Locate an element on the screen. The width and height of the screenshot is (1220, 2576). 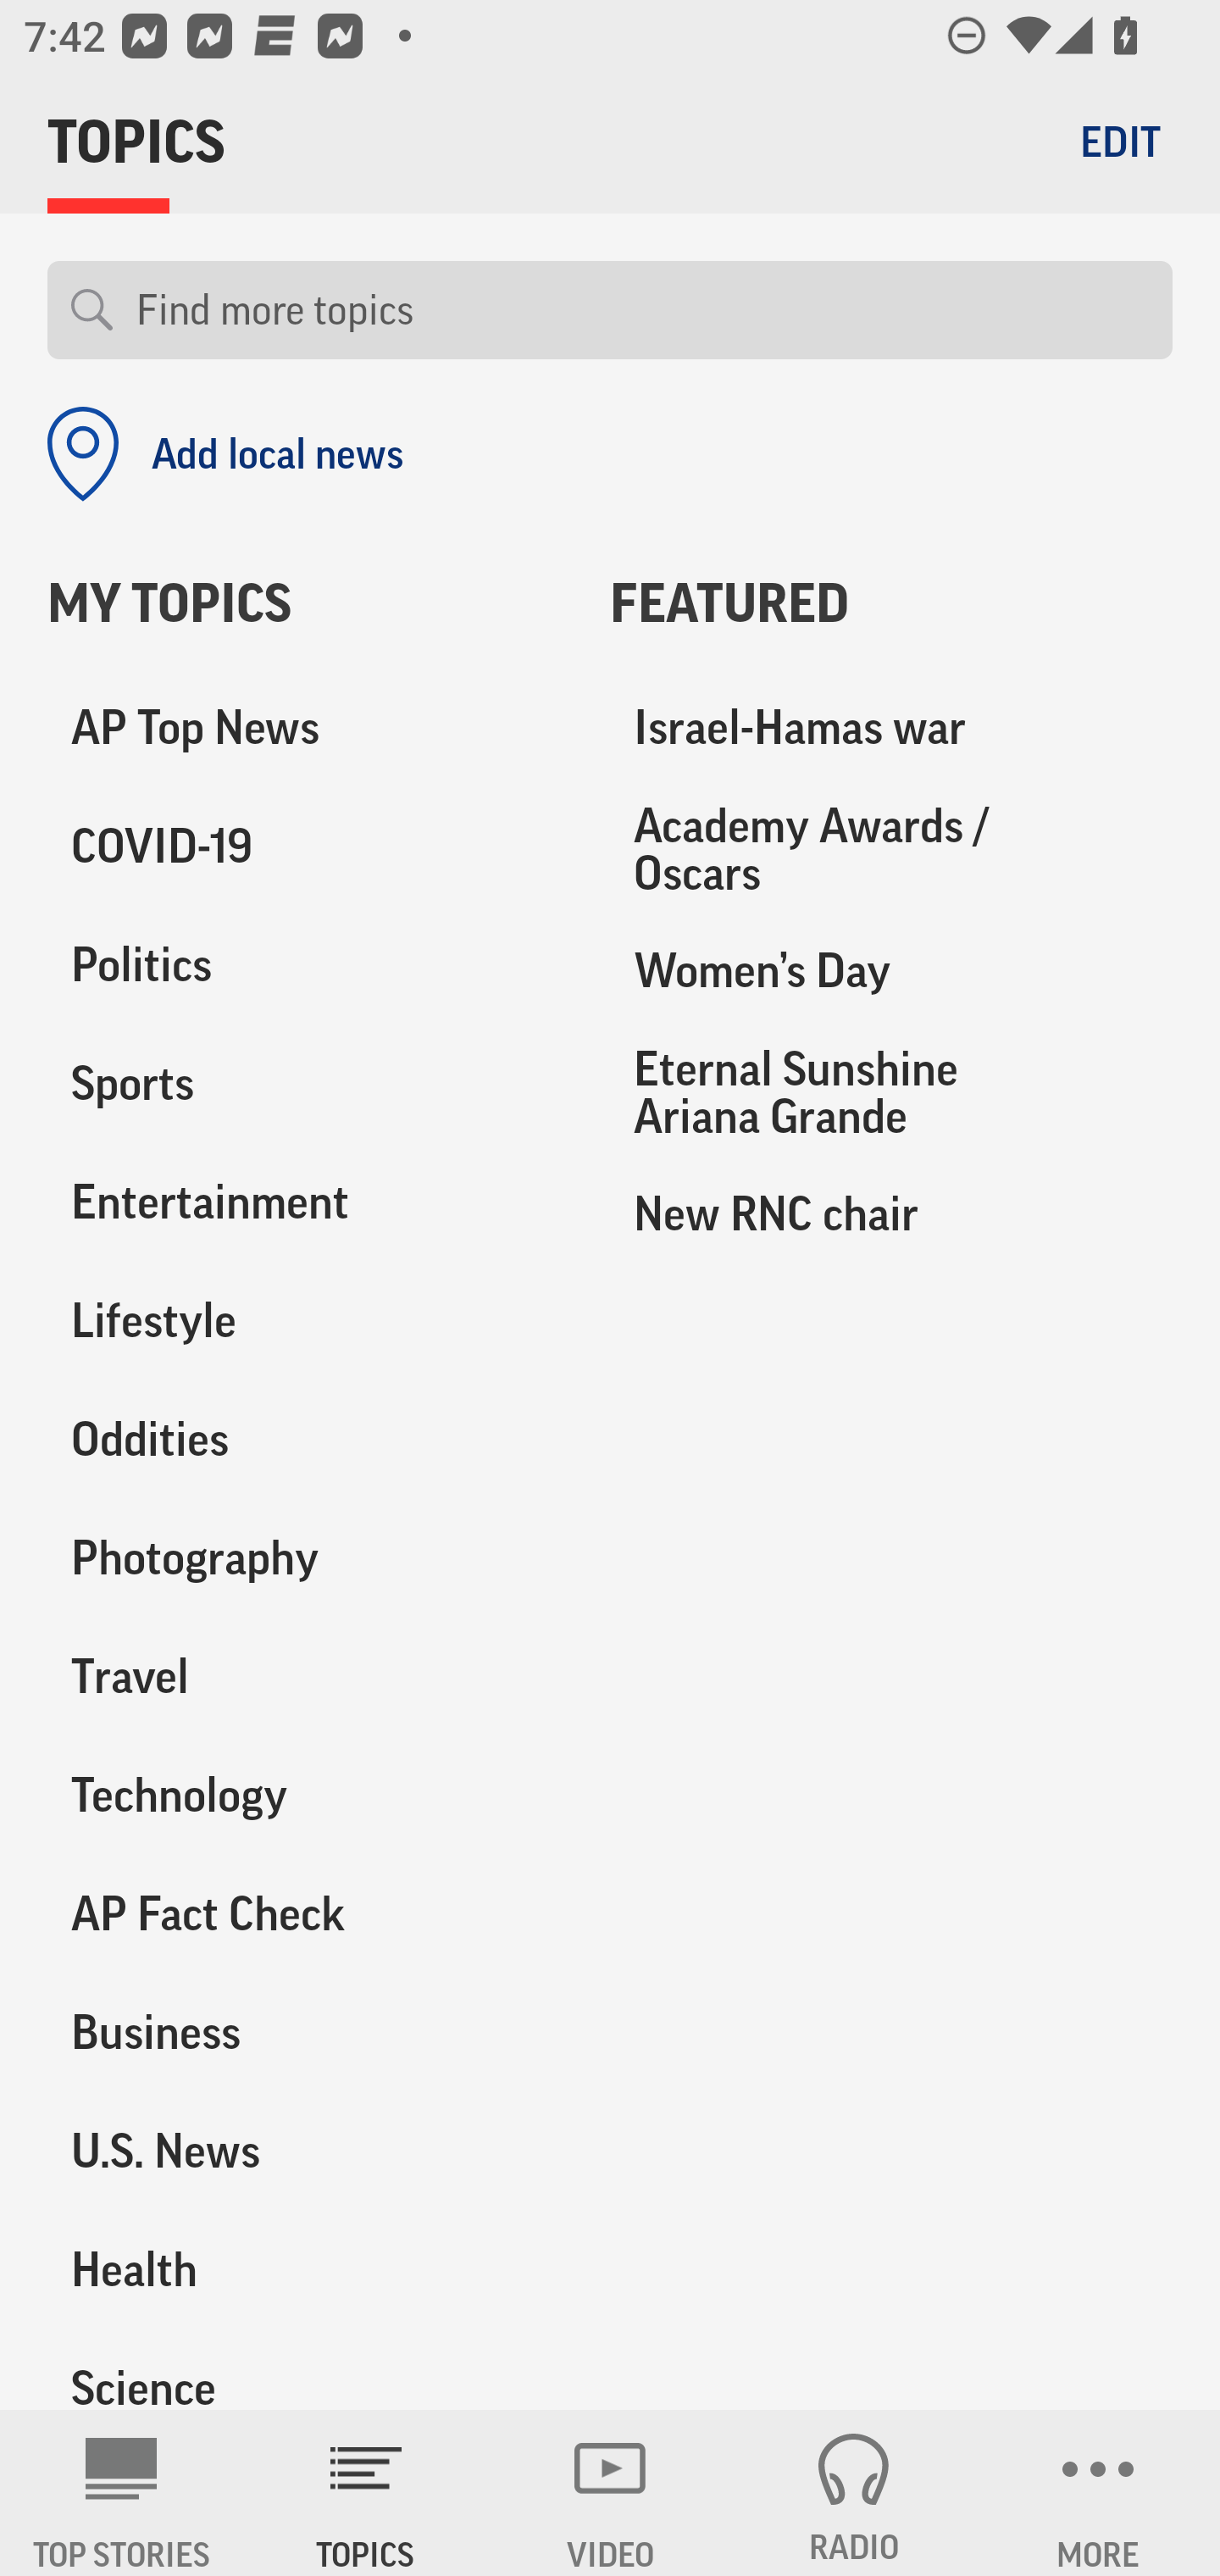
Lifestyle is located at coordinates (305, 1321).